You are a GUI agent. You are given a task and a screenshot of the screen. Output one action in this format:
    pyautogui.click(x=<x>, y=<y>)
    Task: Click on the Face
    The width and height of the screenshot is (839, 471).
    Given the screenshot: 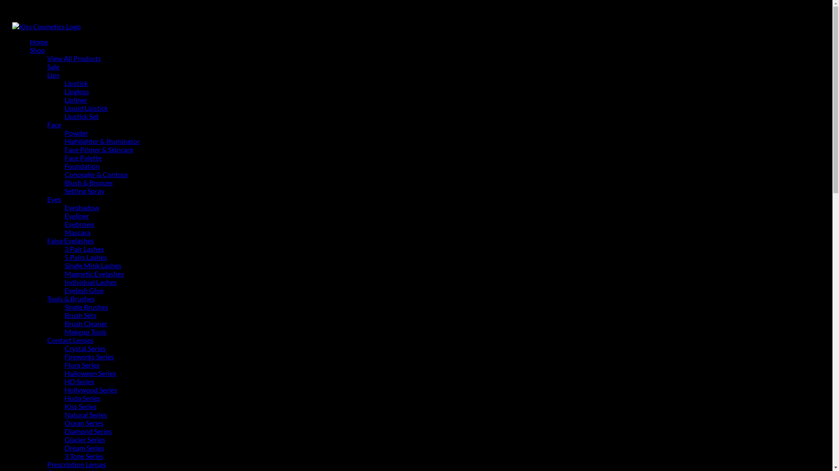 What is the action you would take?
    pyautogui.click(x=54, y=125)
    